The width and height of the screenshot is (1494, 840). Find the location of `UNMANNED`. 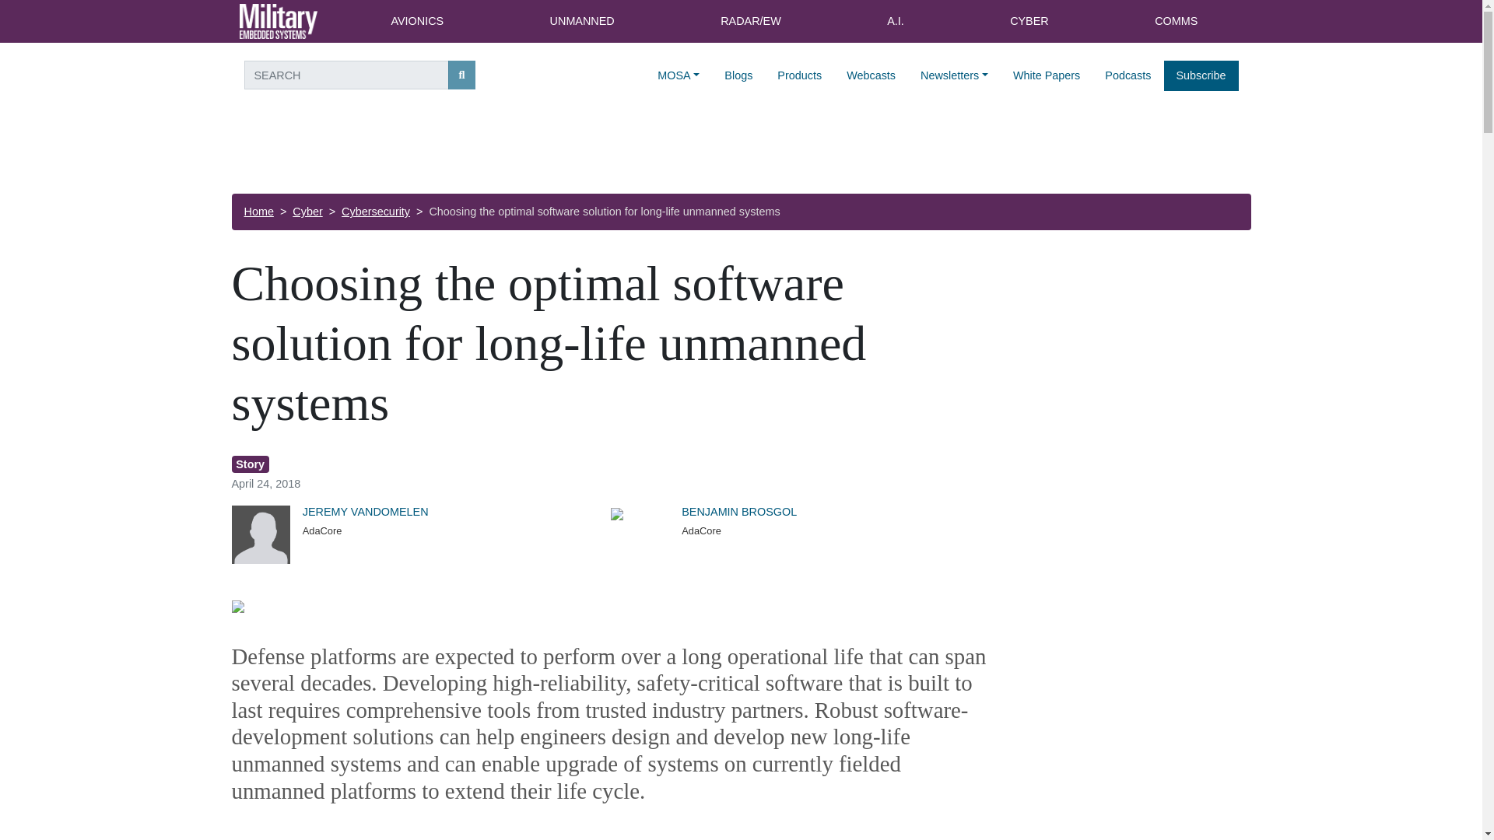

UNMANNED is located at coordinates (582, 22).